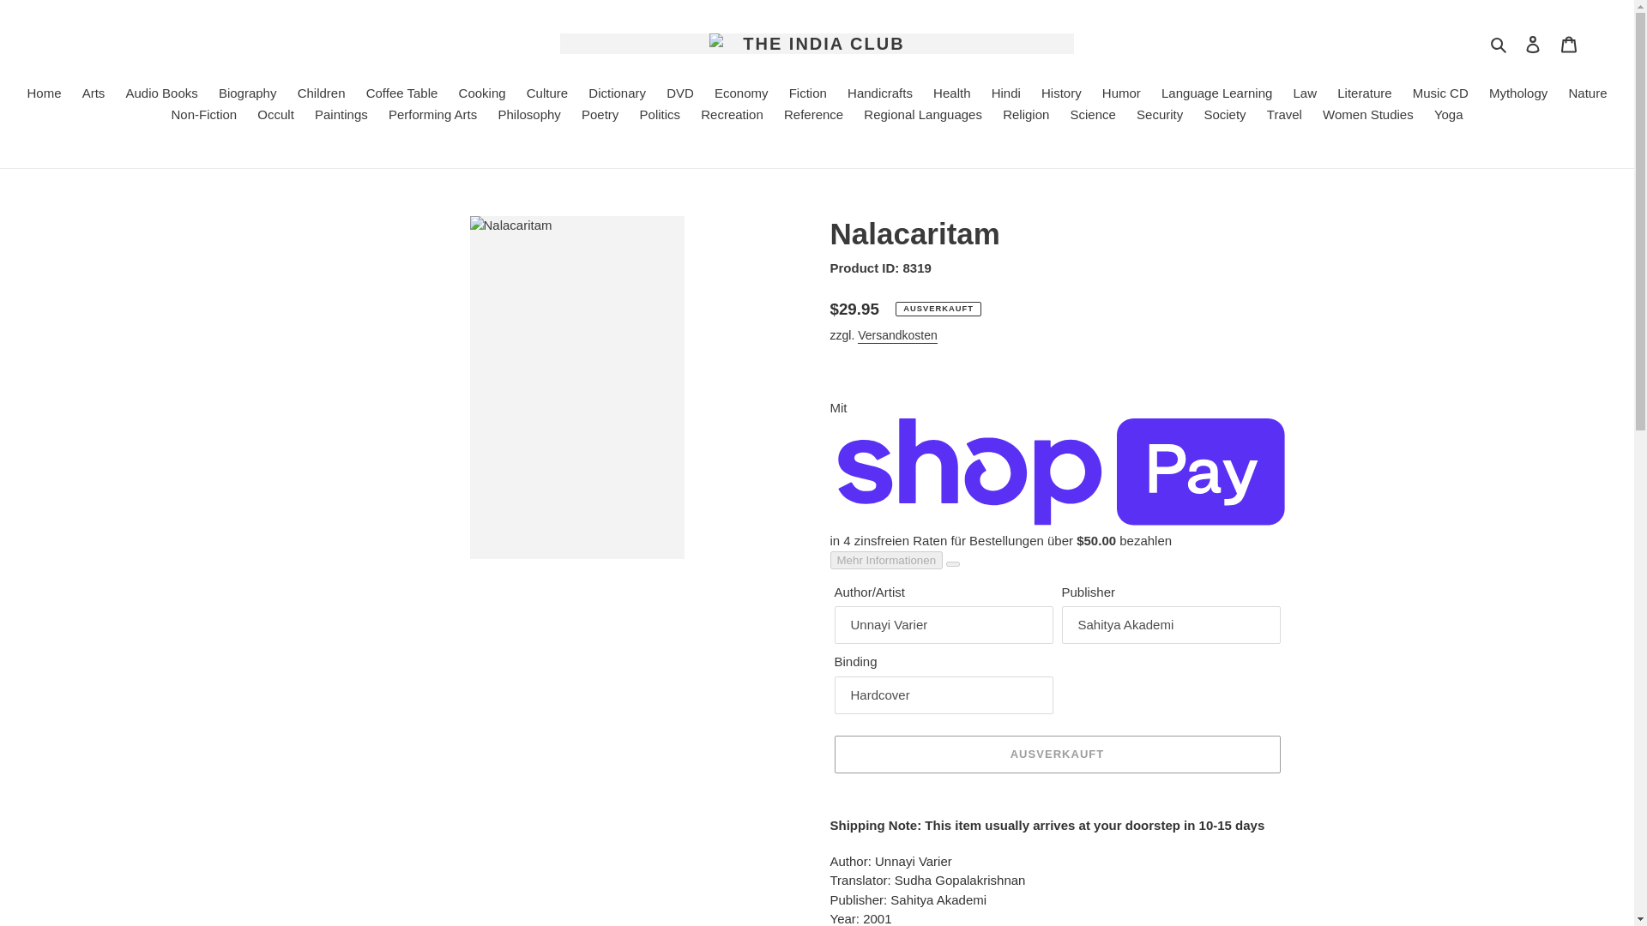 The width and height of the screenshot is (1647, 926). What do you see at coordinates (1533, 45) in the screenshot?
I see `Einloggen` at bounding box center [1533, 45].